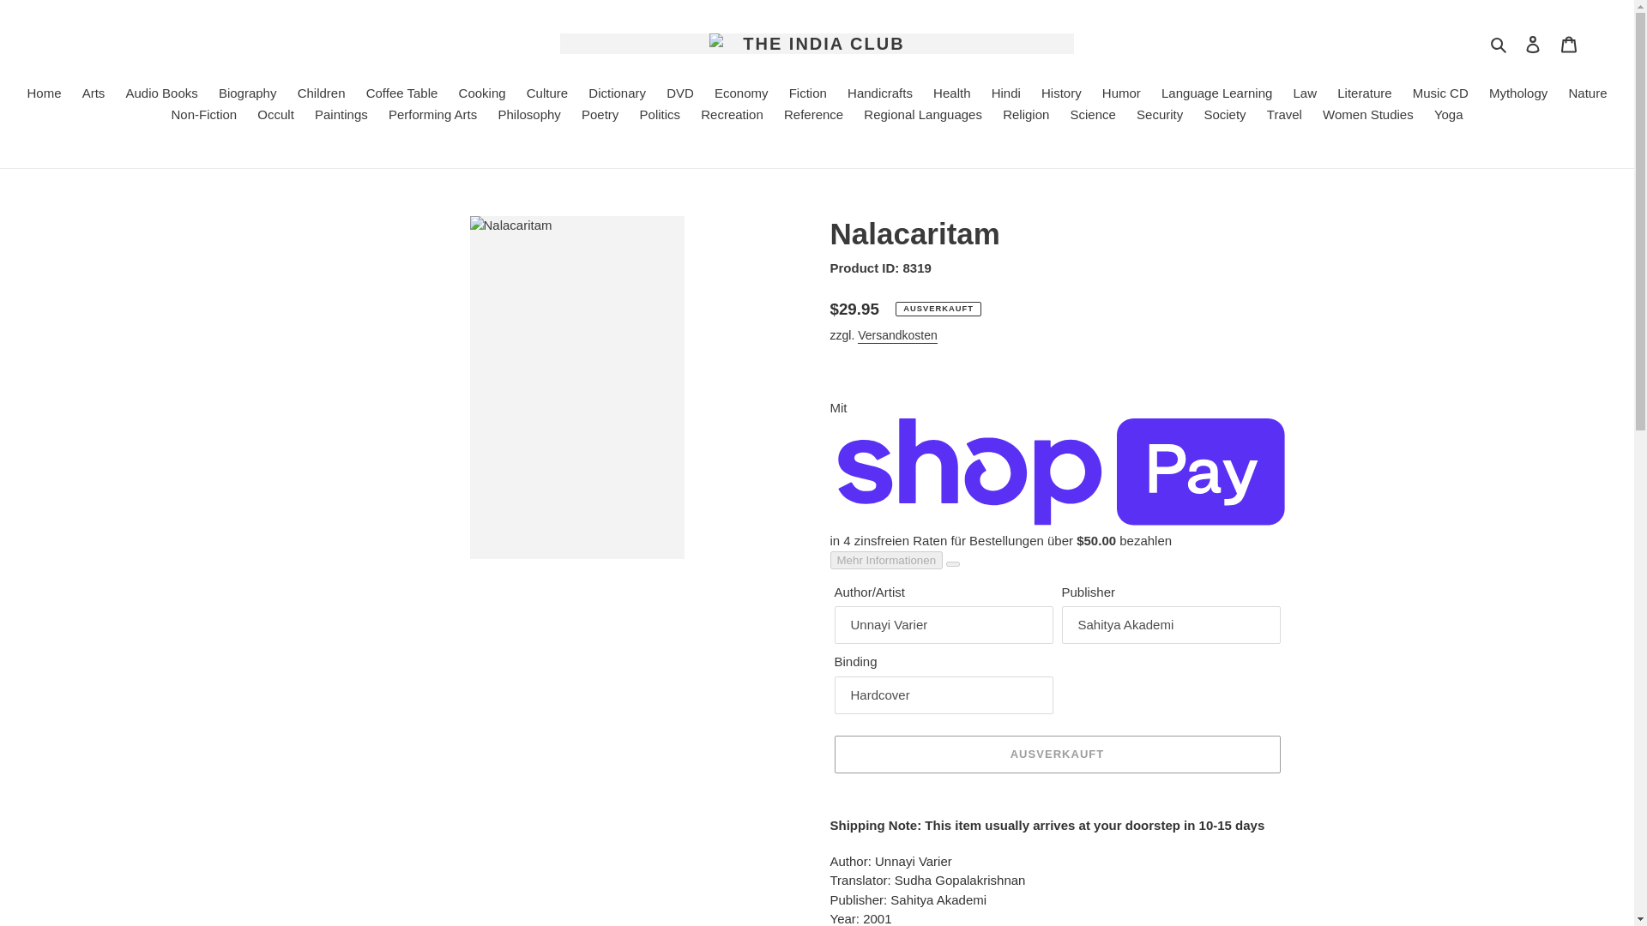 The width and height of the screenshot is (1647, 926). What do you see at coordinates (1533, 45) in the screenshot?
I see `Einloggen` at bounding box center [1533, 45].